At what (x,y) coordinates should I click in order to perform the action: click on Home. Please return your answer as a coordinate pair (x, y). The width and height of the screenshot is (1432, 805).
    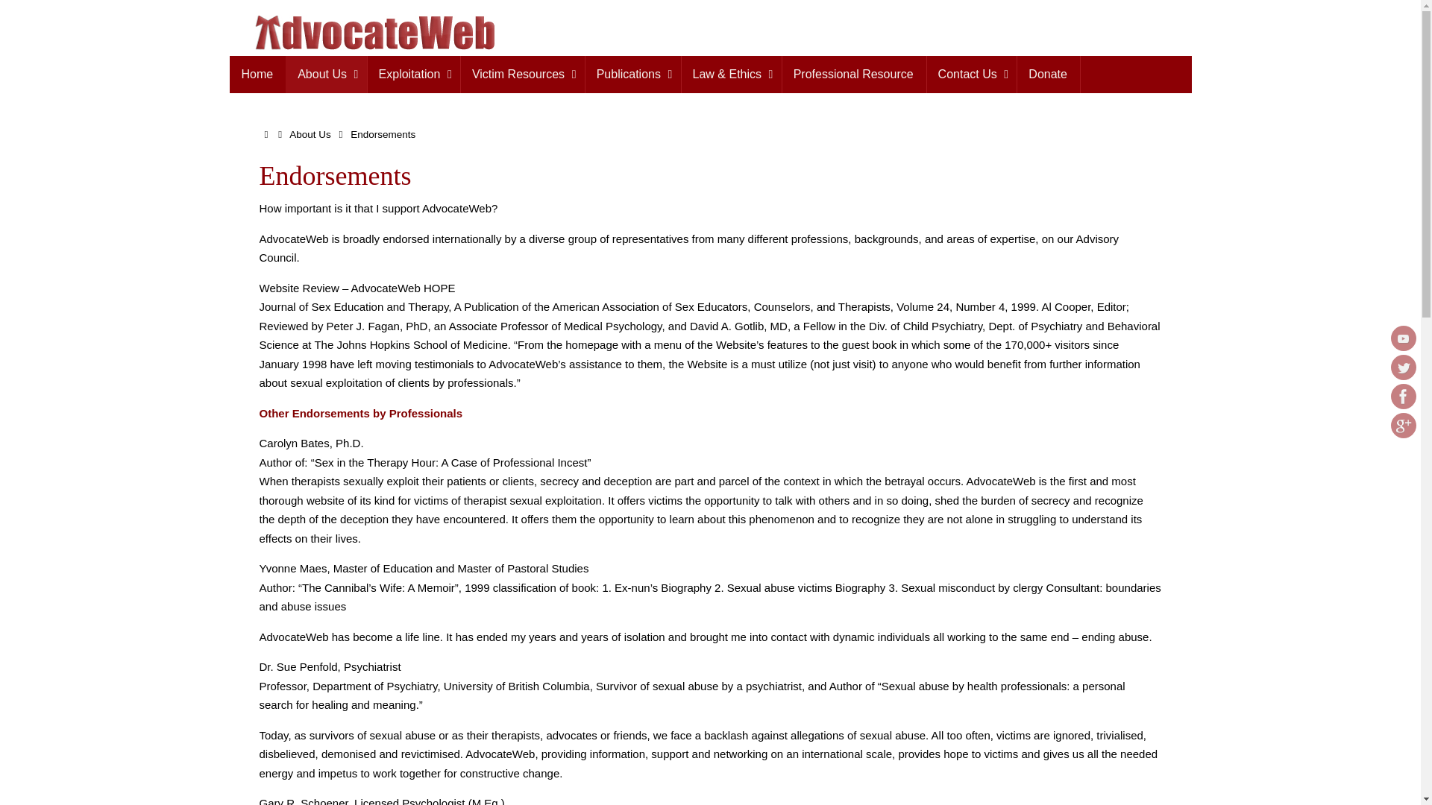
    Looking at the image, I should click on (258, 75).